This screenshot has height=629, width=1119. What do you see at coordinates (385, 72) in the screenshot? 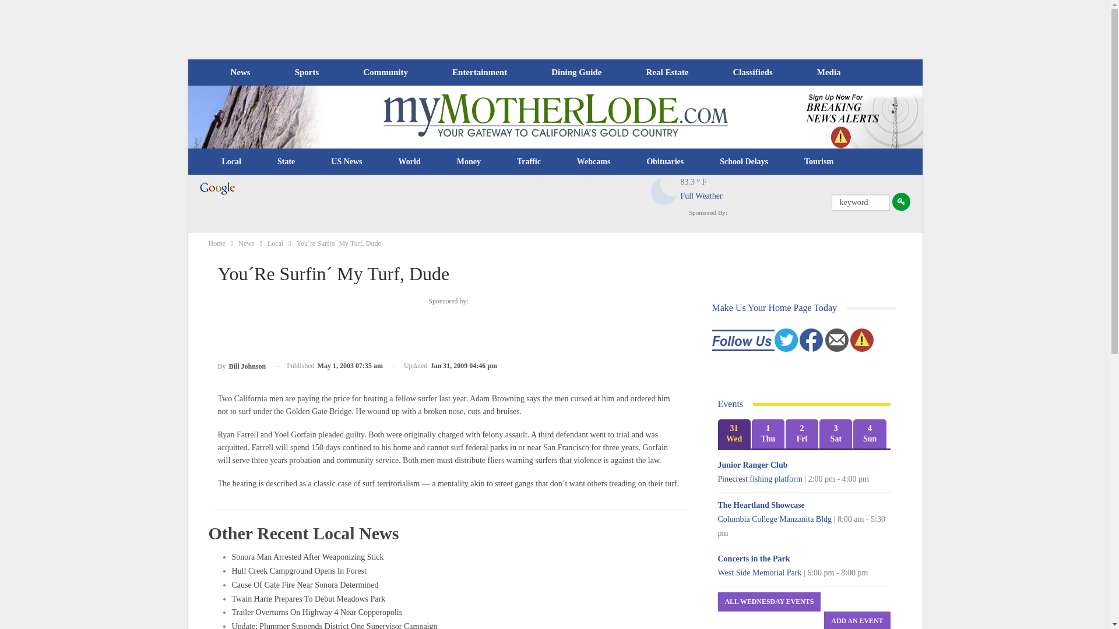
I see `Community` at bounding box center [385, 72].